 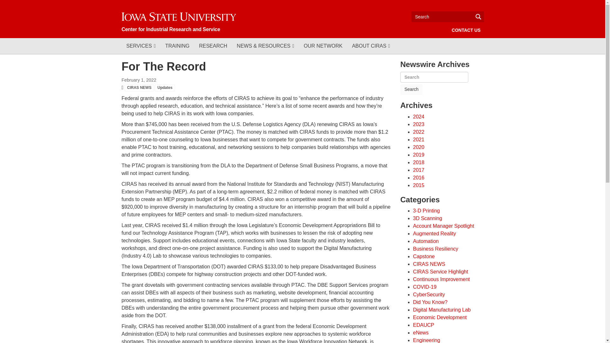 What do you see at coordinates (179, 21) in the screenshot?
I see `Home` at bounding box center [179, 21].